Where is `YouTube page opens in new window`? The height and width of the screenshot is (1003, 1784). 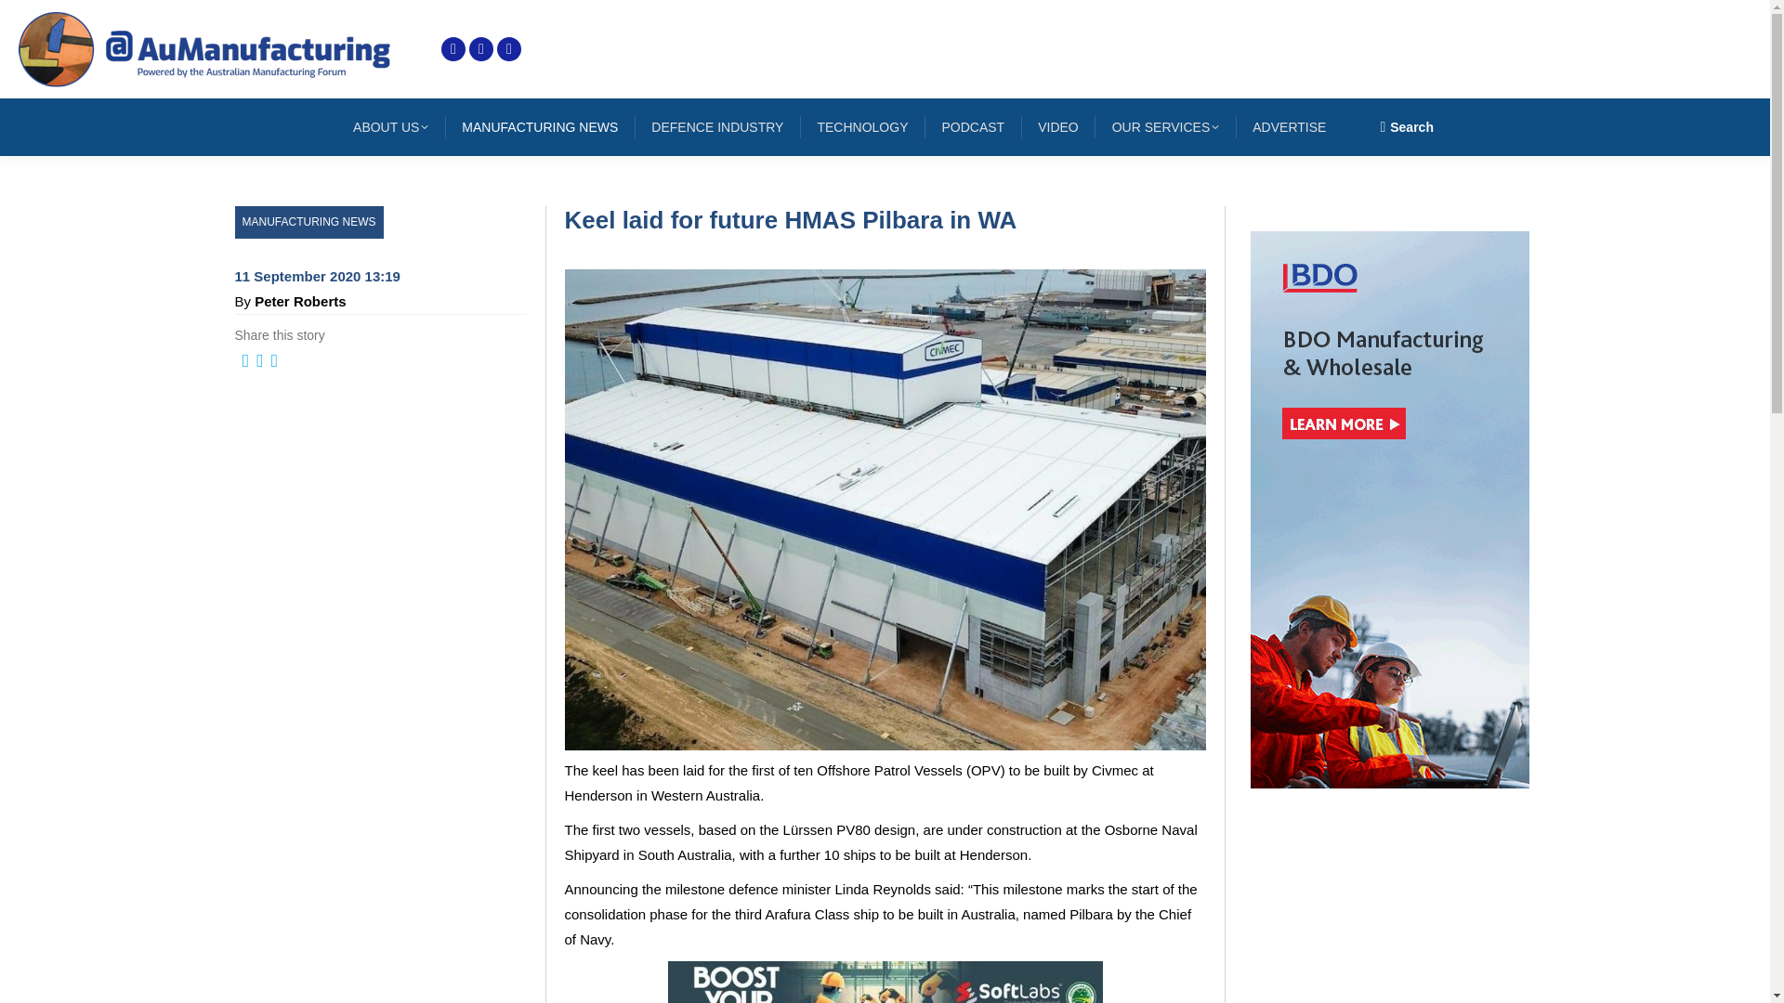
YouTube page opens in new window is located at coordinates (509, 48).